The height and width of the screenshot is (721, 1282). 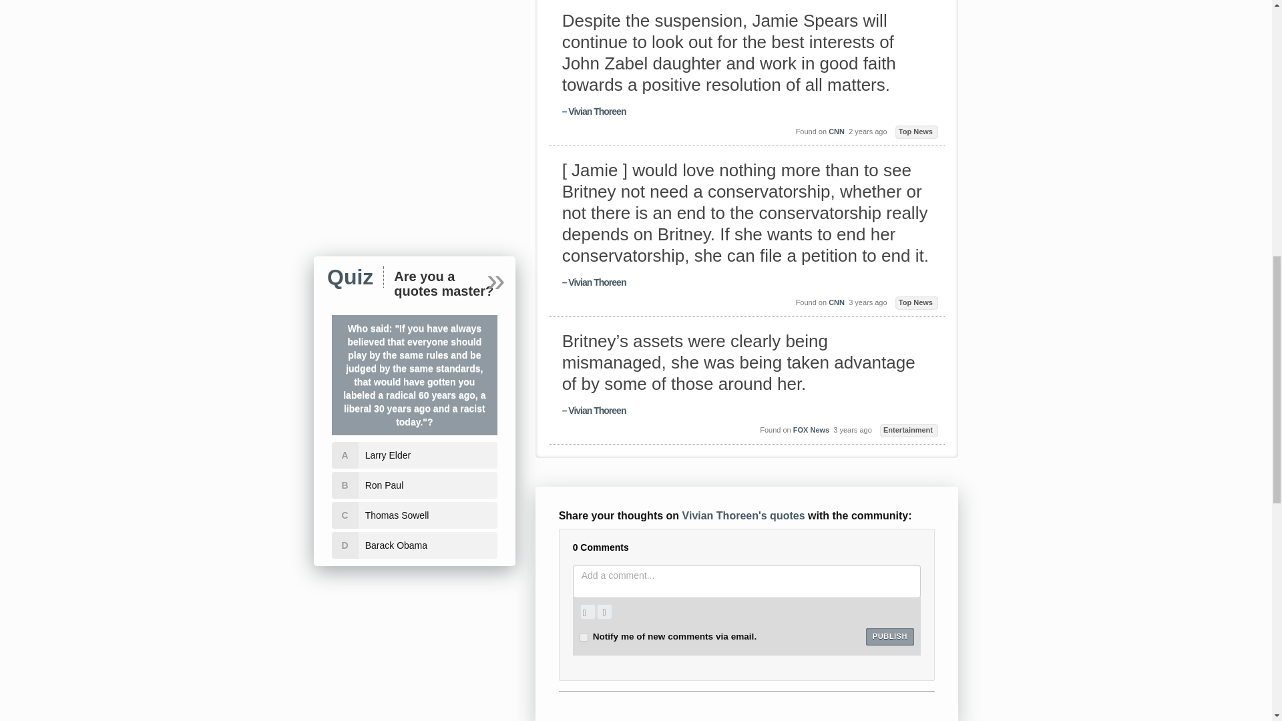 I want to click on Record a sound, so click(x=604, y=612).